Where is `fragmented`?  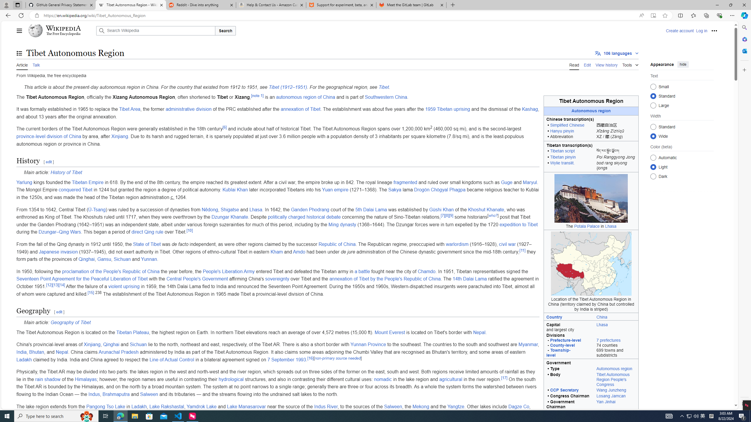
fragmented is located at coordinates (405, 182).